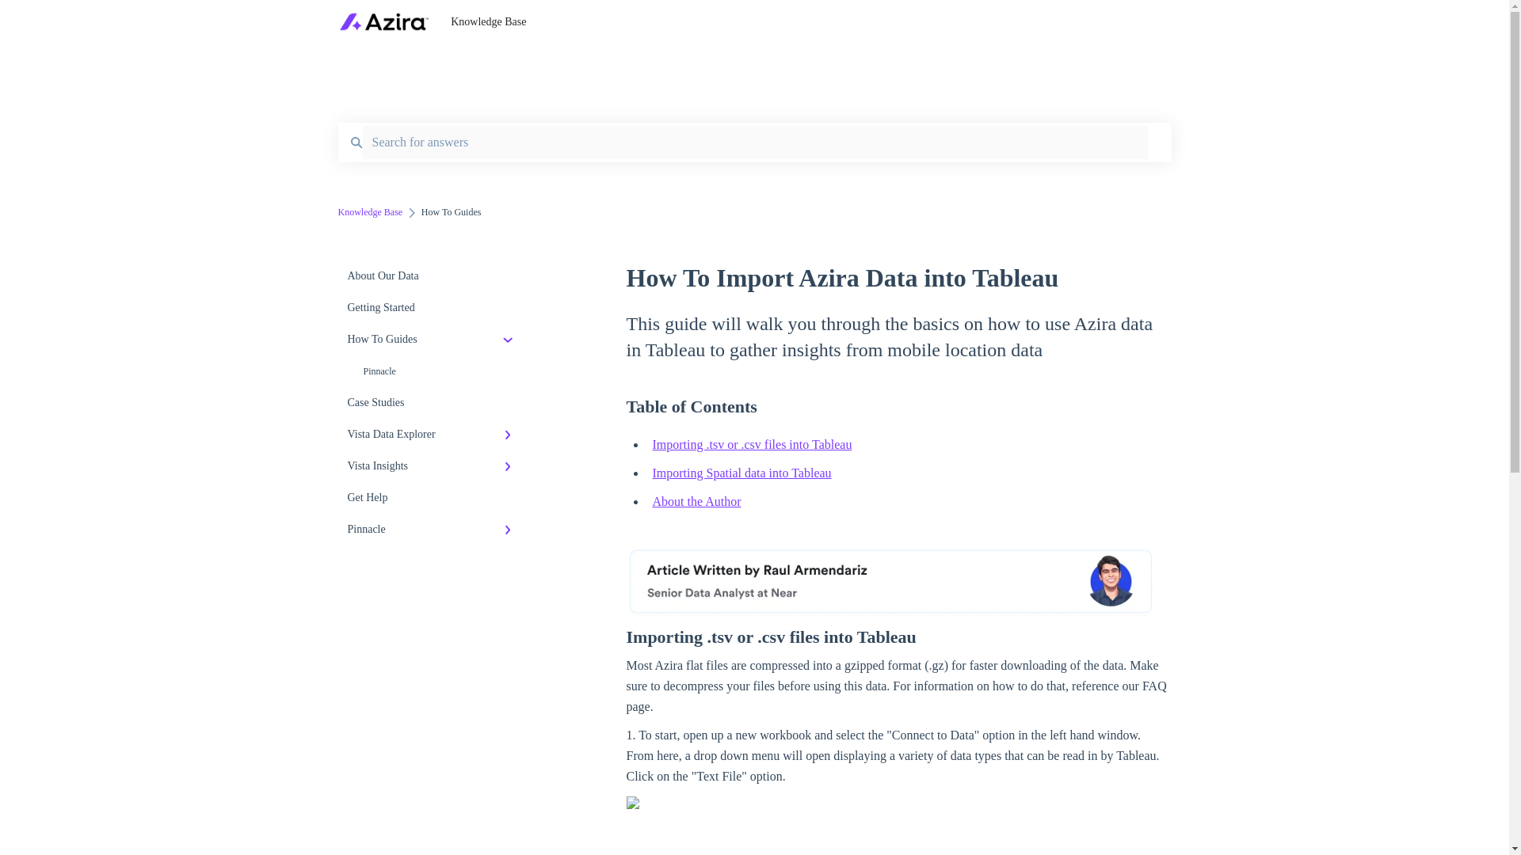 The width and height of the screenshot is (1521, 855). I want to click on Case Studies, so click(433, 403).